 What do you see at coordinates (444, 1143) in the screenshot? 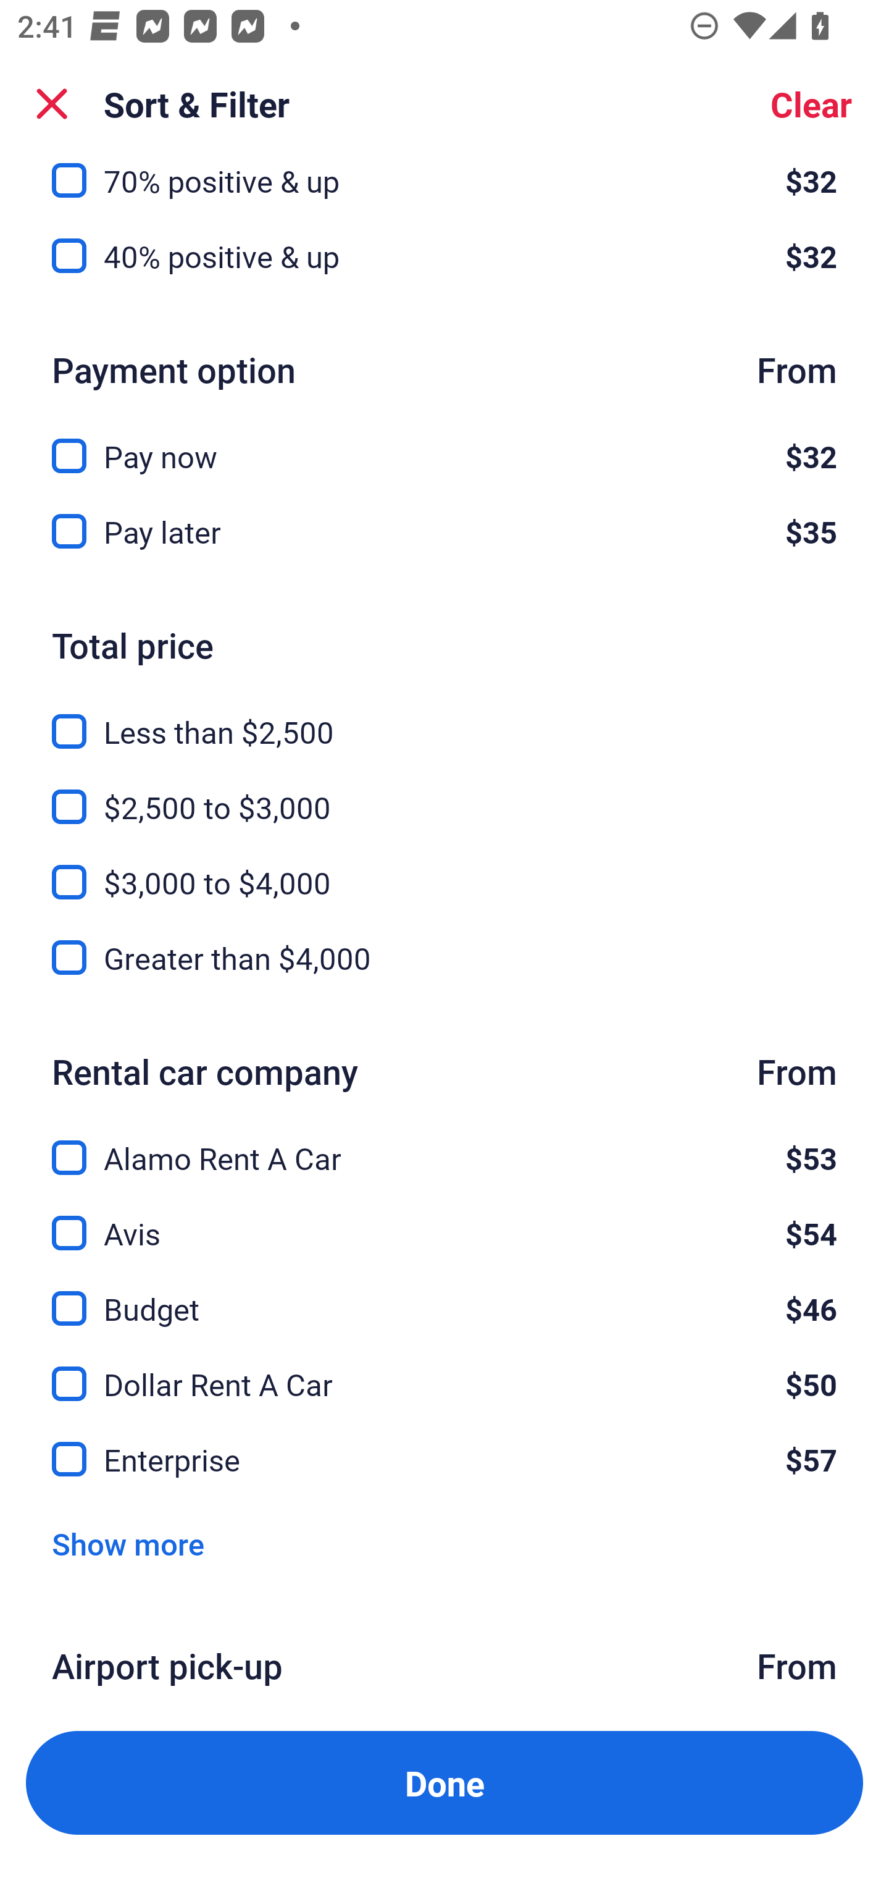
I see `Alamo Rent A Car, $53 Alamo Rent A Car $53` at bounding box center [444, 1143].